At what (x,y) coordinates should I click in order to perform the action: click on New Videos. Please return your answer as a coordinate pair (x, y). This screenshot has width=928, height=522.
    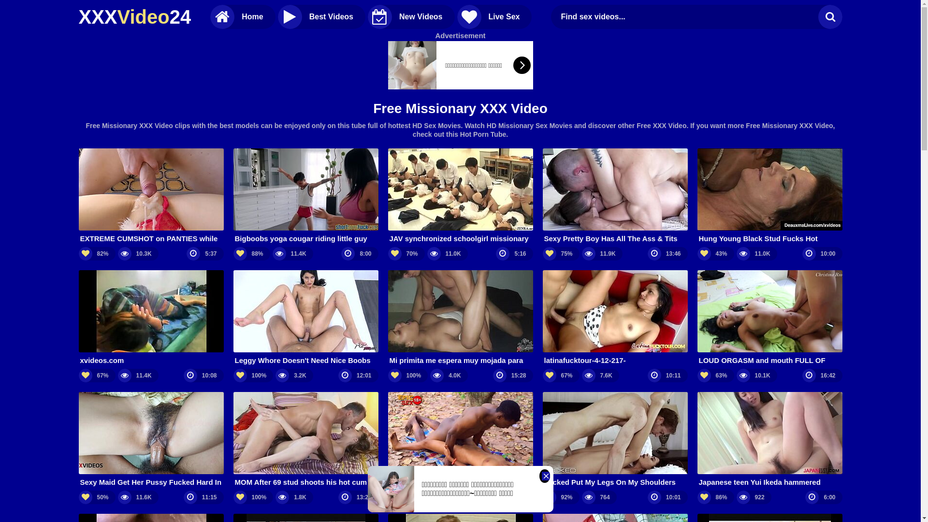
    Looking at the image, I should click on (411, 17).